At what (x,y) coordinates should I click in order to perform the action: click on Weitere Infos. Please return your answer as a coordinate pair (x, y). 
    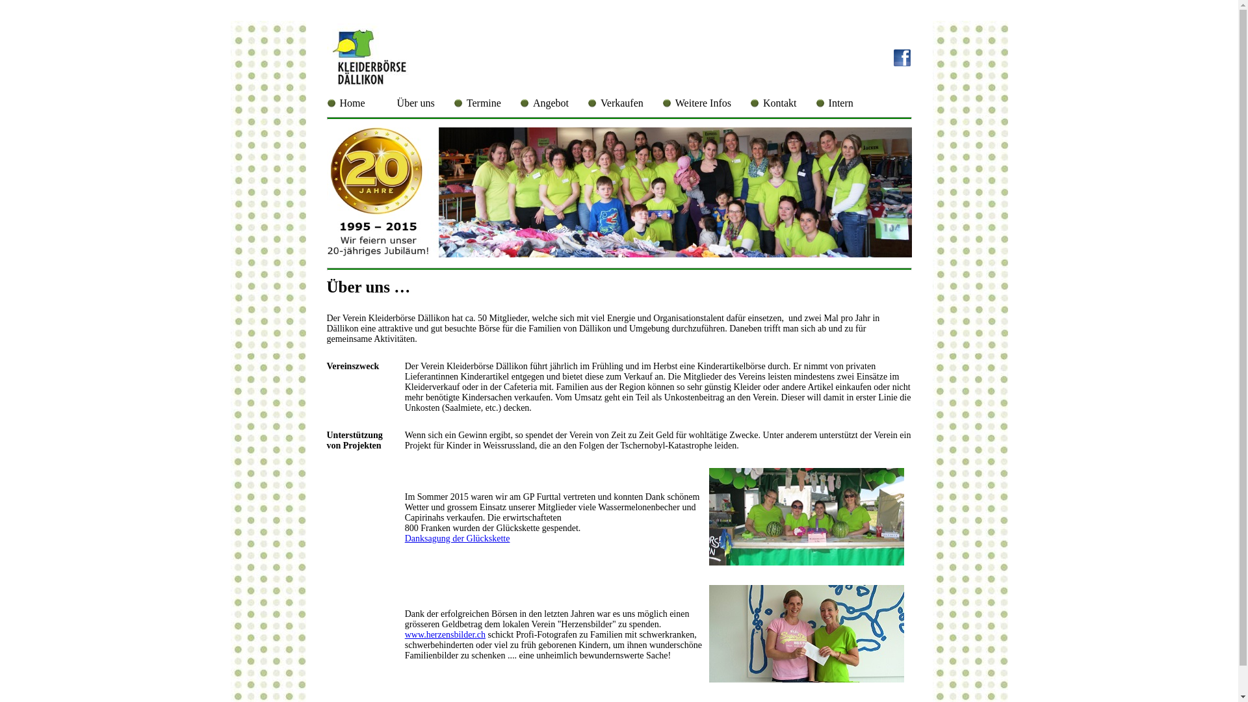
    Looking at the image, I should click on (703, 103).